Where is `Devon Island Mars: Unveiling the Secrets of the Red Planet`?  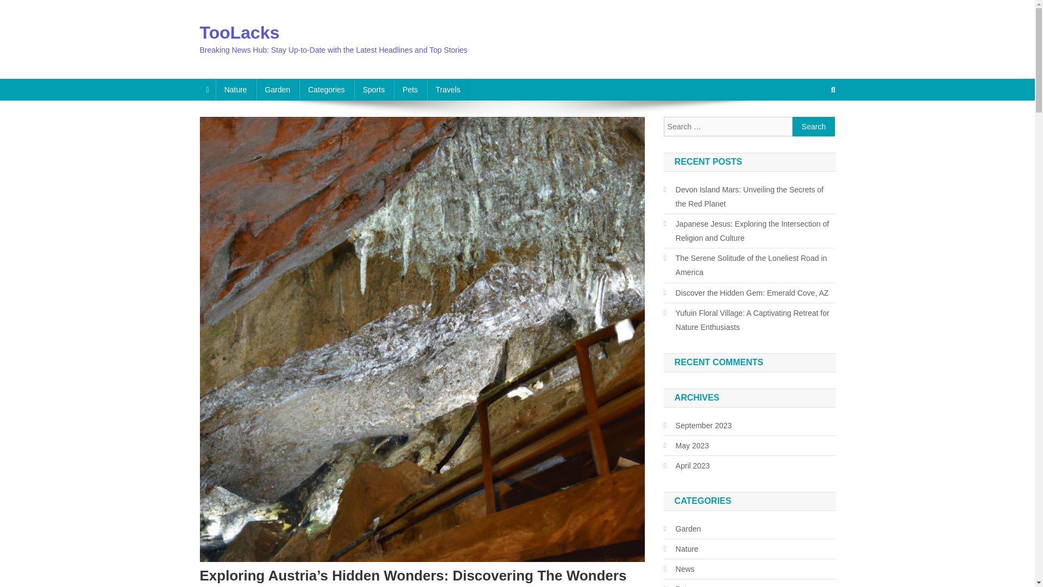 Devon Island Mars: Unveiling the Secrets of the Red Planet is located at coordinates (749, 196).